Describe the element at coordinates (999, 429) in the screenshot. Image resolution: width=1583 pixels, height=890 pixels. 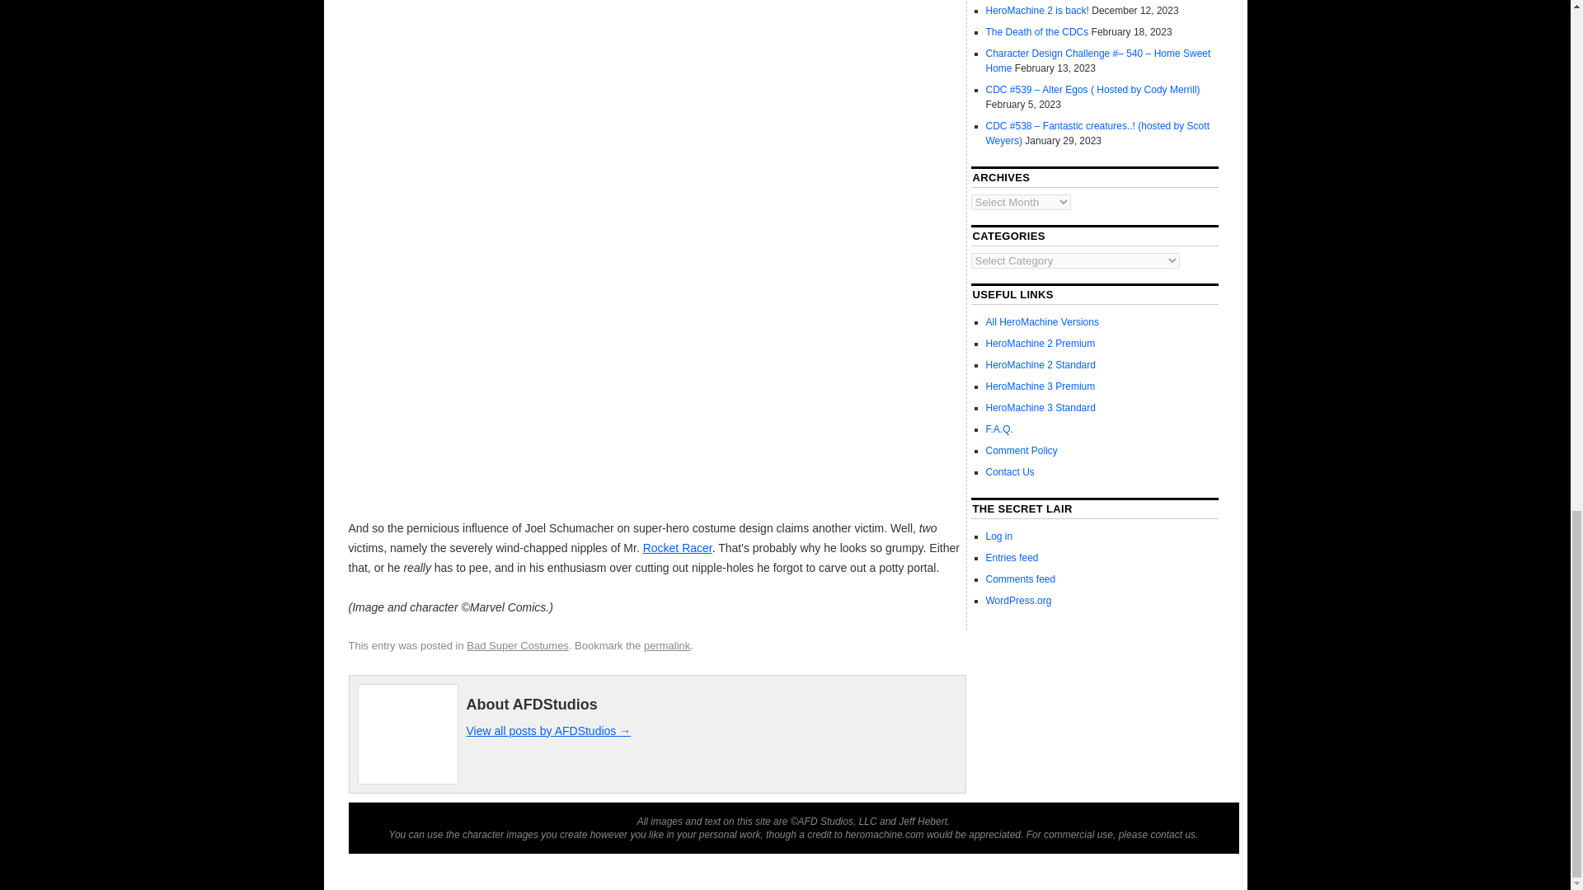
I see `F.A.Q.` at that location.